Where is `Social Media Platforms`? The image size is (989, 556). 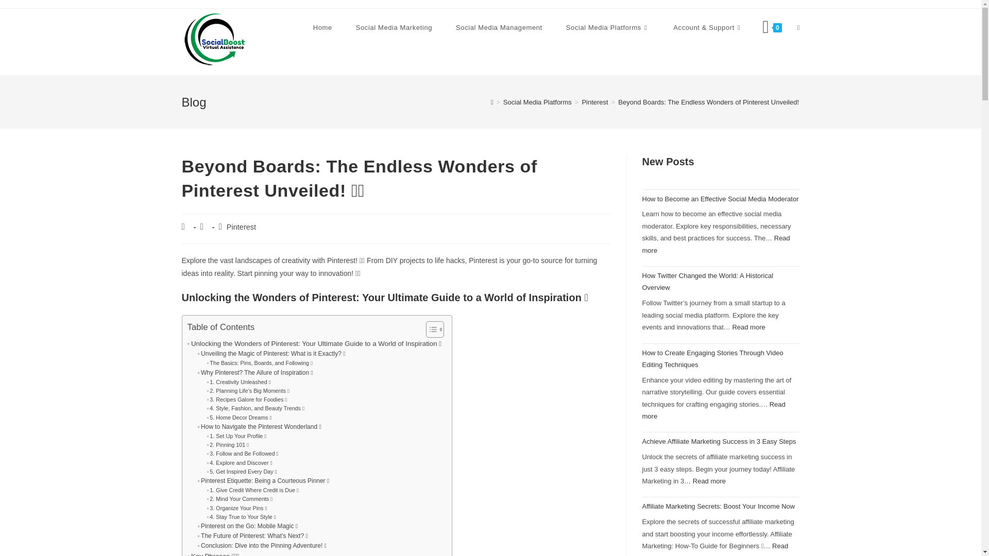 Social Media Platforms is located at coordinates (608, 28).